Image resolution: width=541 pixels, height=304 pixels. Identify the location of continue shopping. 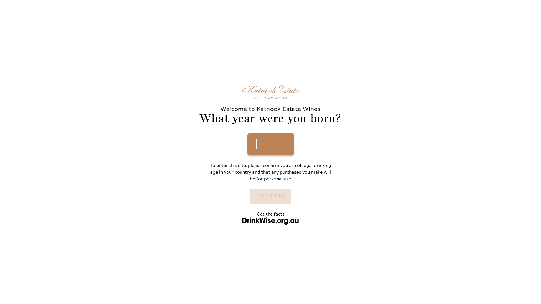
(234, 77).